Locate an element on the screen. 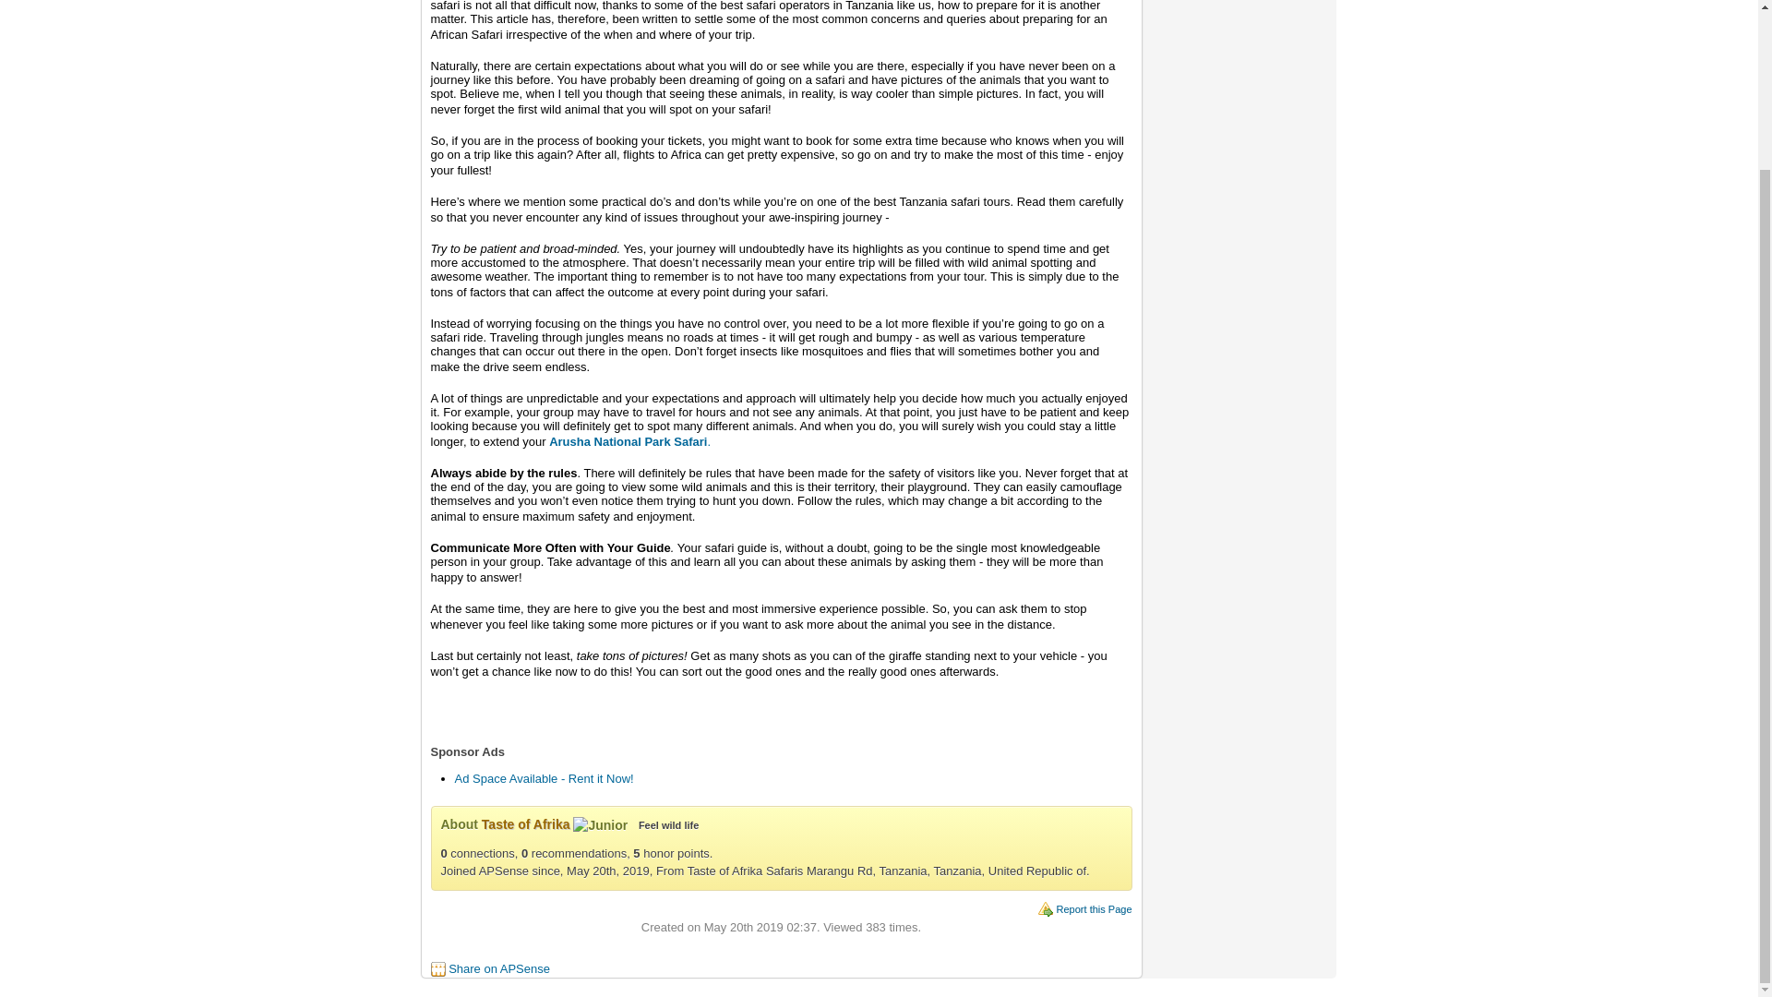 The height and width of the screenshot is (997, 1772). Taste of Afrika is located at coordinates (526, 823).